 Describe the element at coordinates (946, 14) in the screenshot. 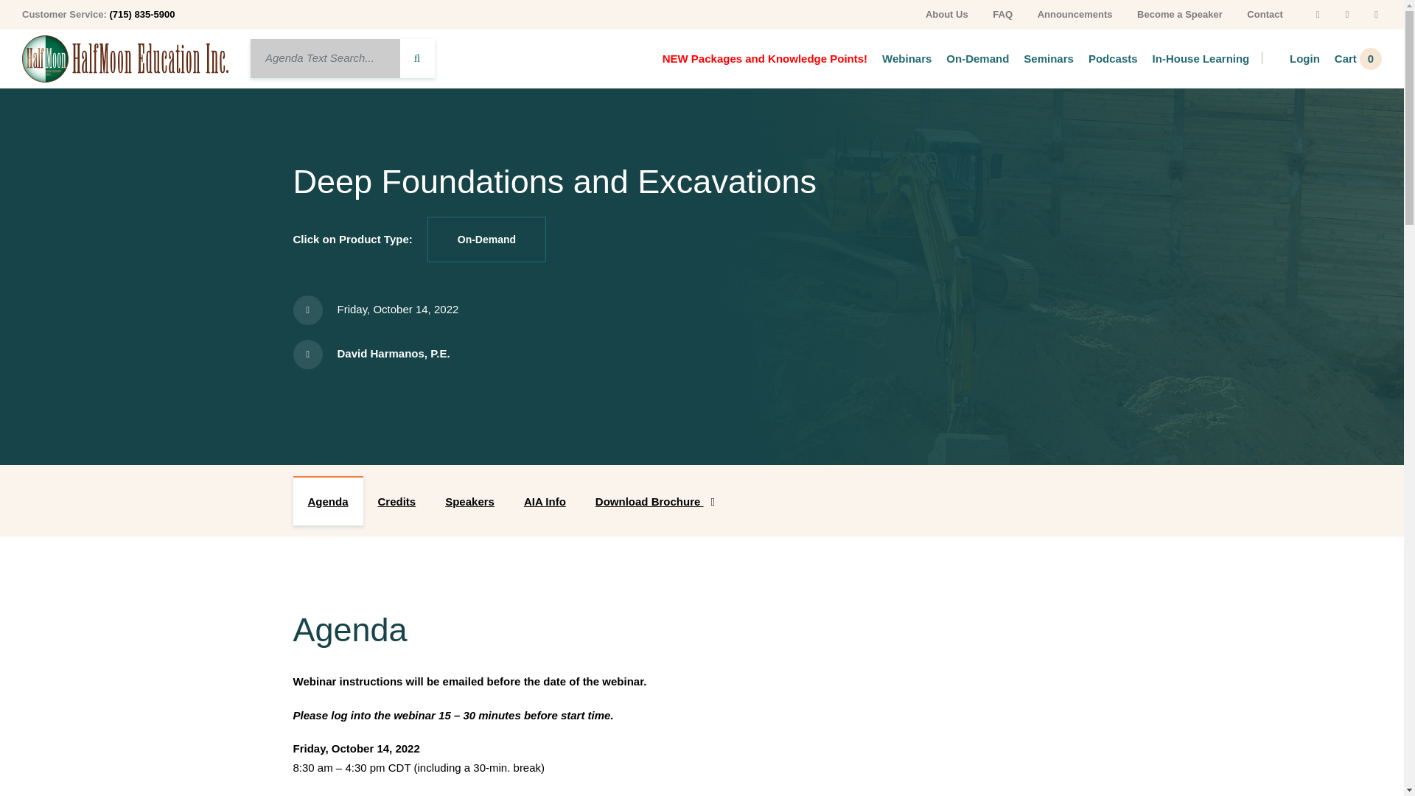

I see `About Us` at that location.